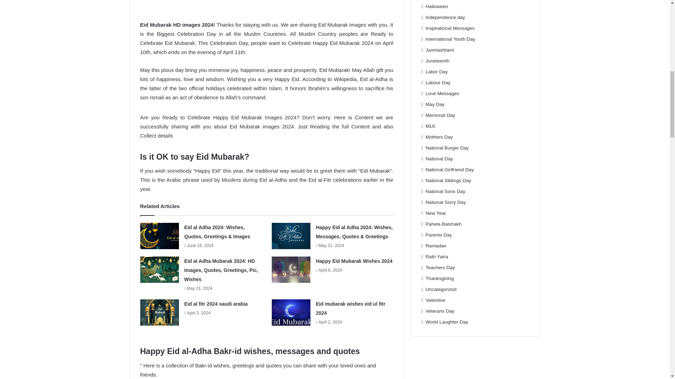 Image resolution: width=675 pixels, height=379 pixels. I want to click on Eid al fitr 2024 saudi arabia, so click(216, 304).